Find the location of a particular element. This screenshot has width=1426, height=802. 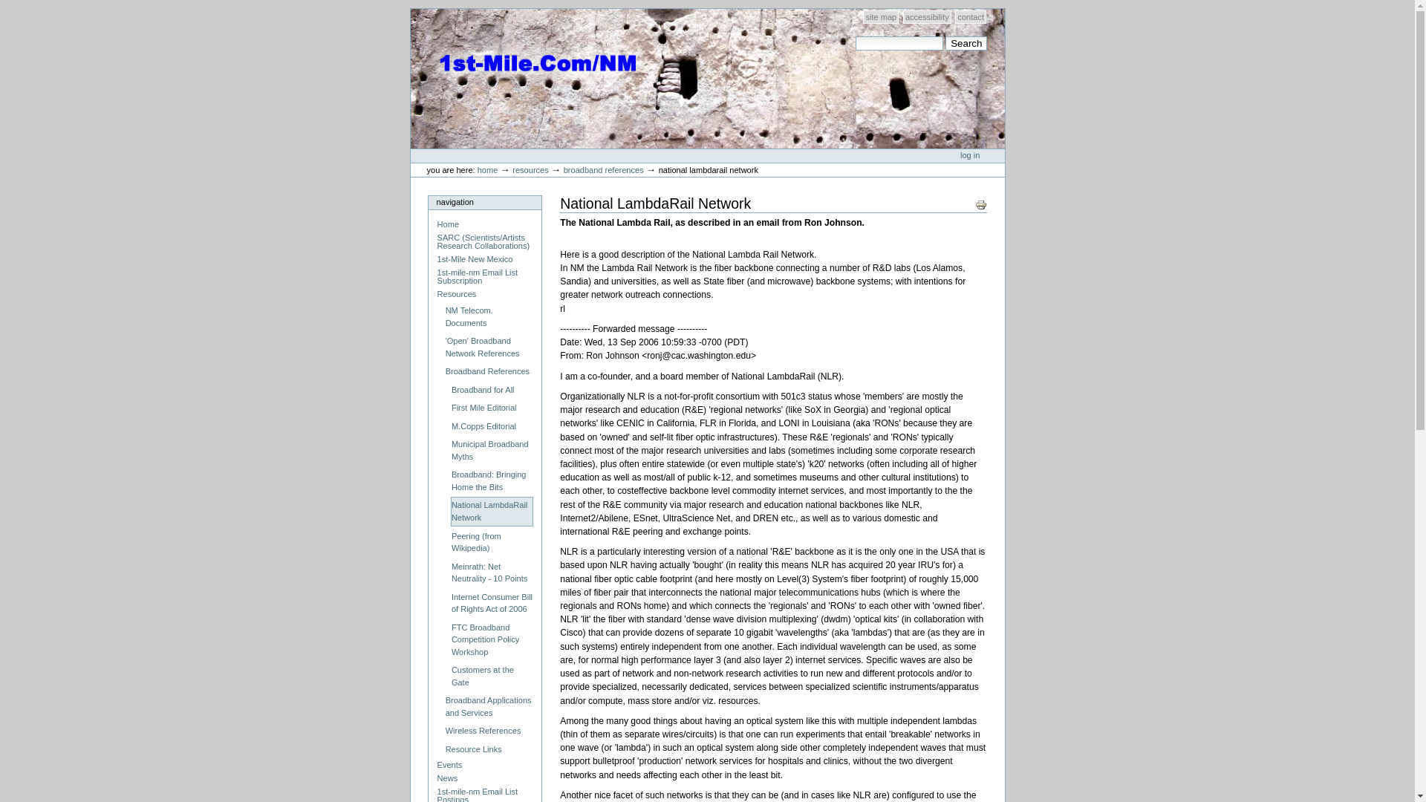

Wireless References is located at coordinates (489, 731).